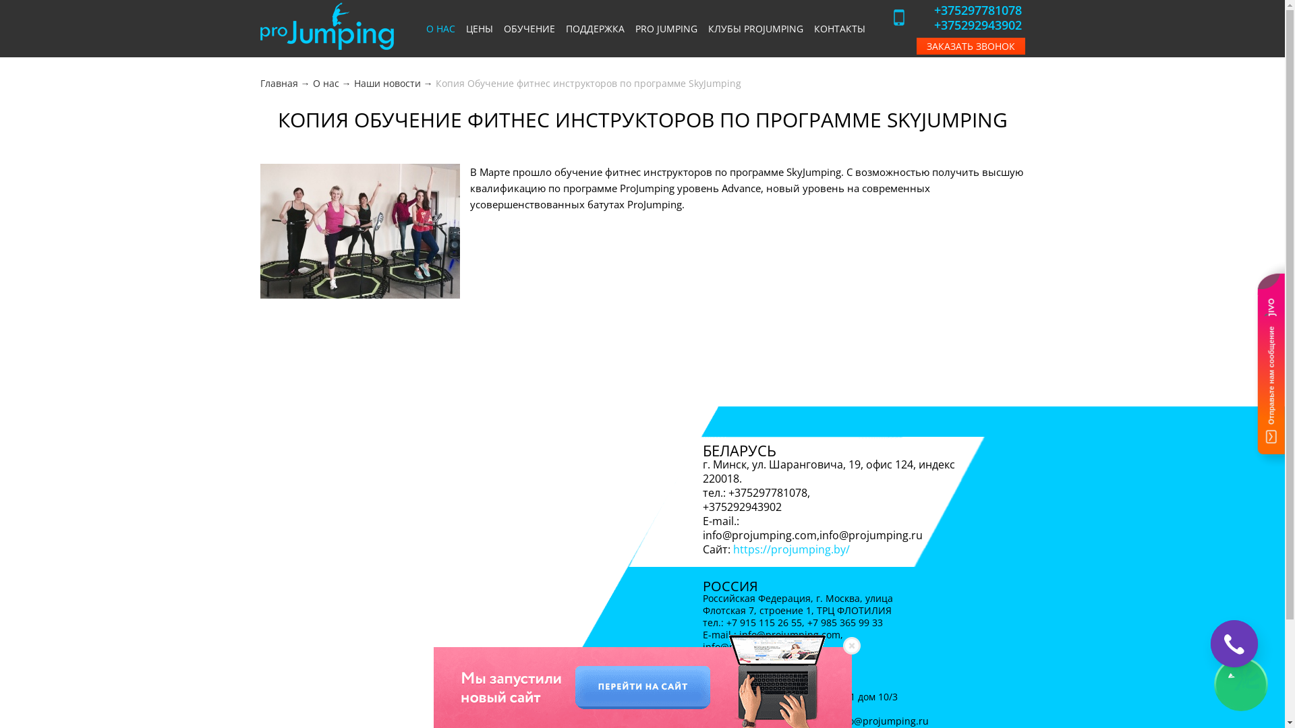  I want to click on PRO JUMPING, so click(666, 28).